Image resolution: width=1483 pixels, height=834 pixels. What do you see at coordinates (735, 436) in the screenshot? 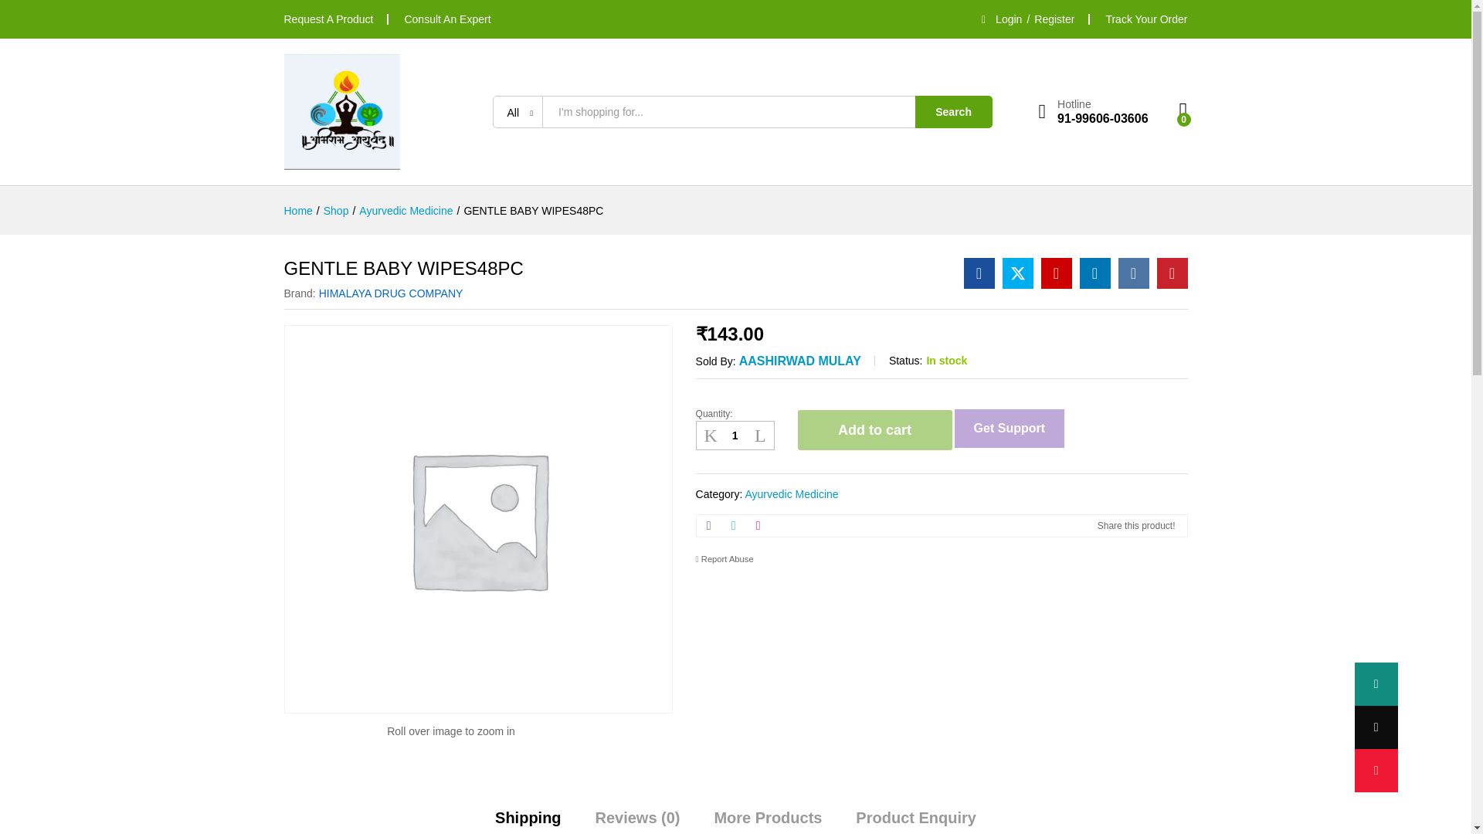
I see `1` at bounding box center [735, 436].